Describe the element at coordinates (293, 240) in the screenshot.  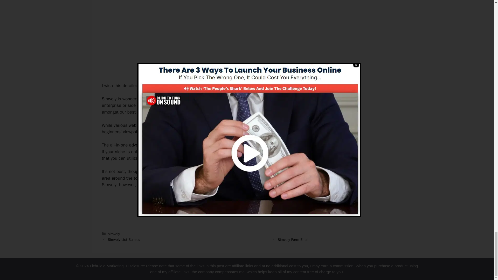
I see `Simvoly Form Email` at that location.